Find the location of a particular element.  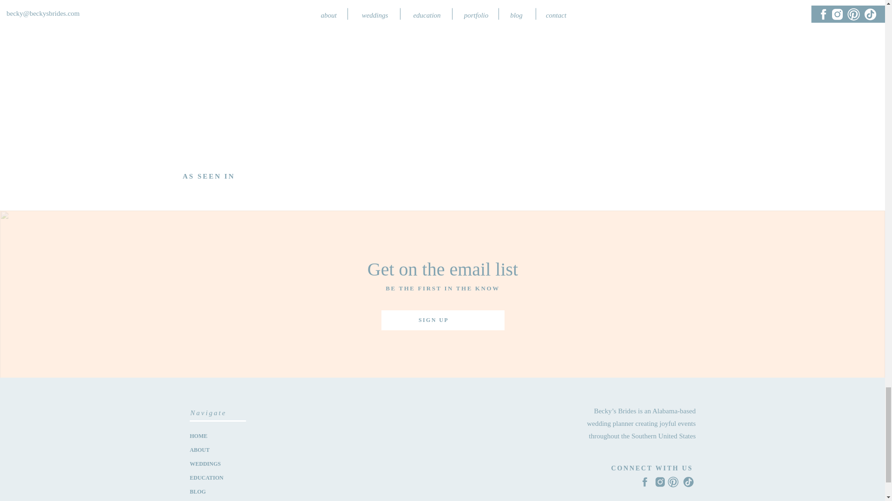

BLOG is located at coordinates (217, 491).